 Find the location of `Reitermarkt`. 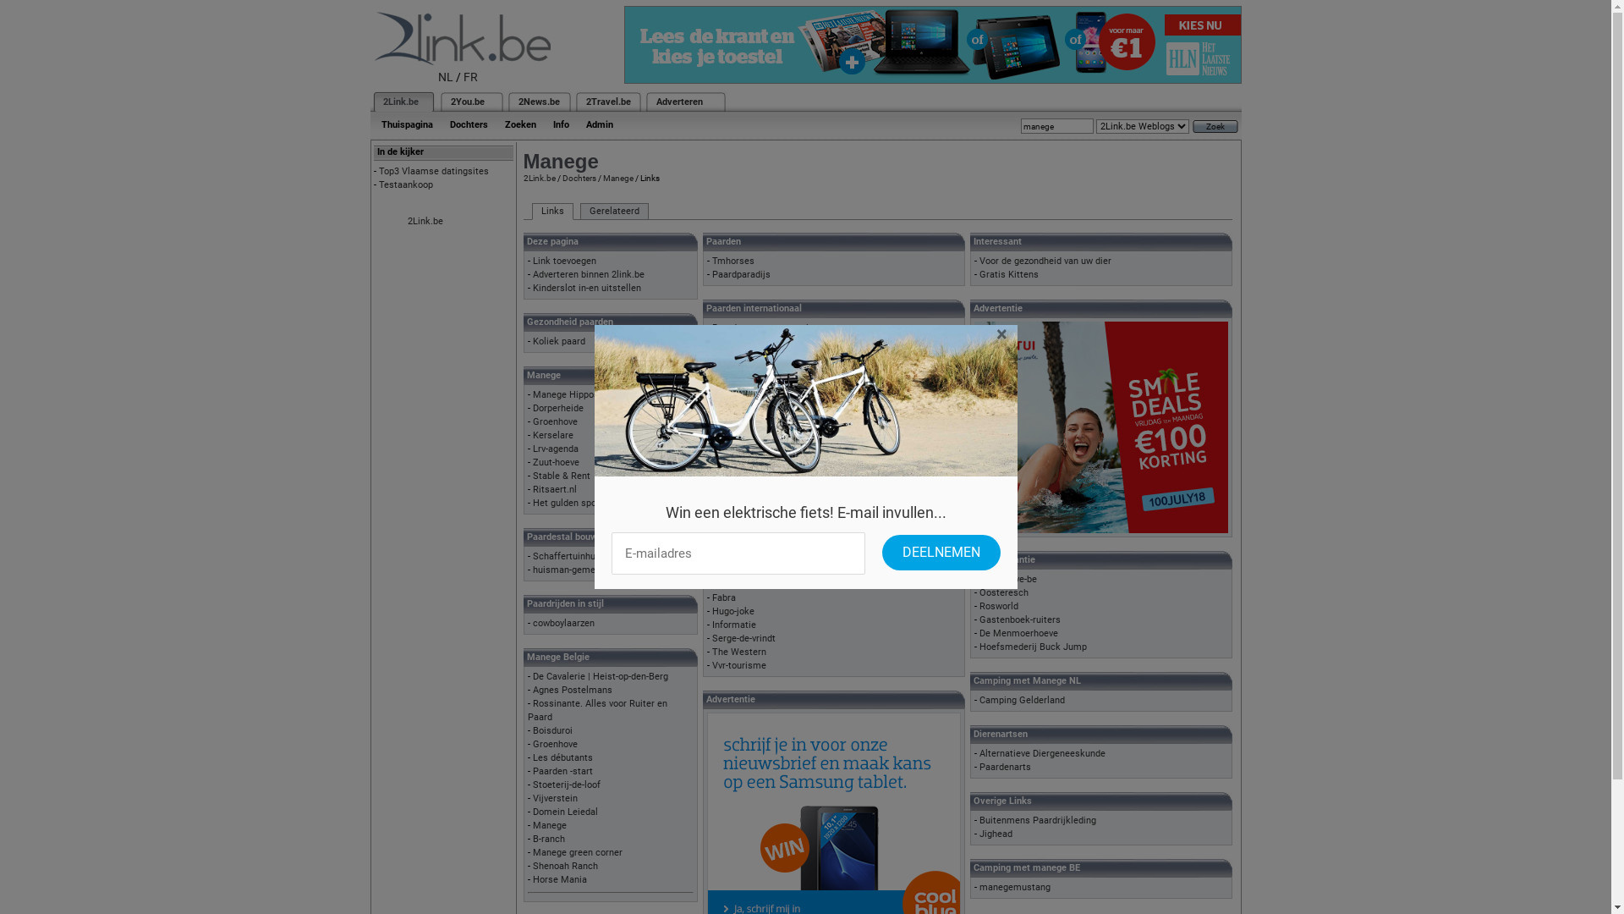

Reitermarkt is located at coordinates (738, 423).